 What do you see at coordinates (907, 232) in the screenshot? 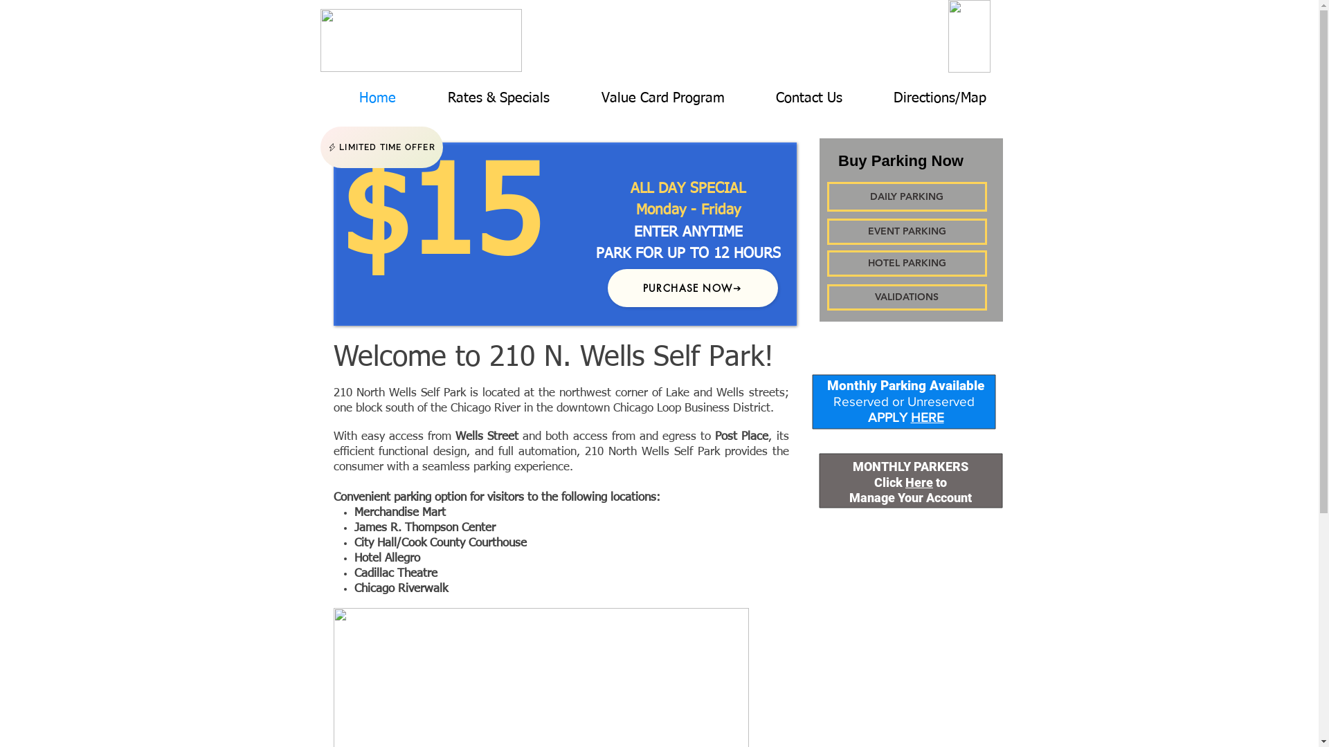
I see `EVENT PARKING` at bounding box center [907, 232].